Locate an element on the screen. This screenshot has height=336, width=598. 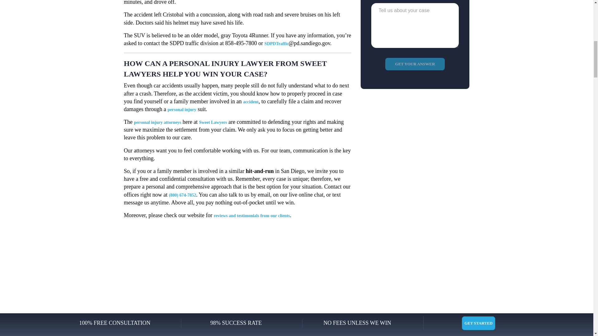
Sweet Lawyers is located at coordinates (213, 122).